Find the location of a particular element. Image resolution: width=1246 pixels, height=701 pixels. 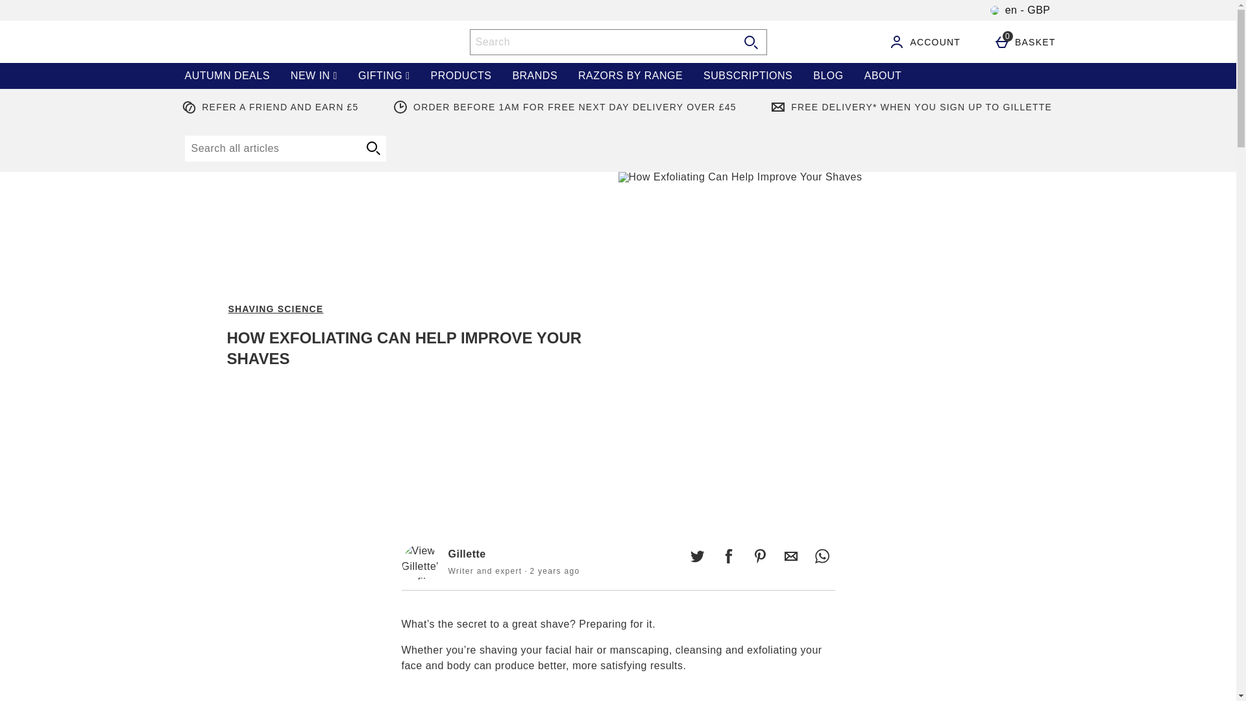

en - GBP is located at coordinates (1020, 10).